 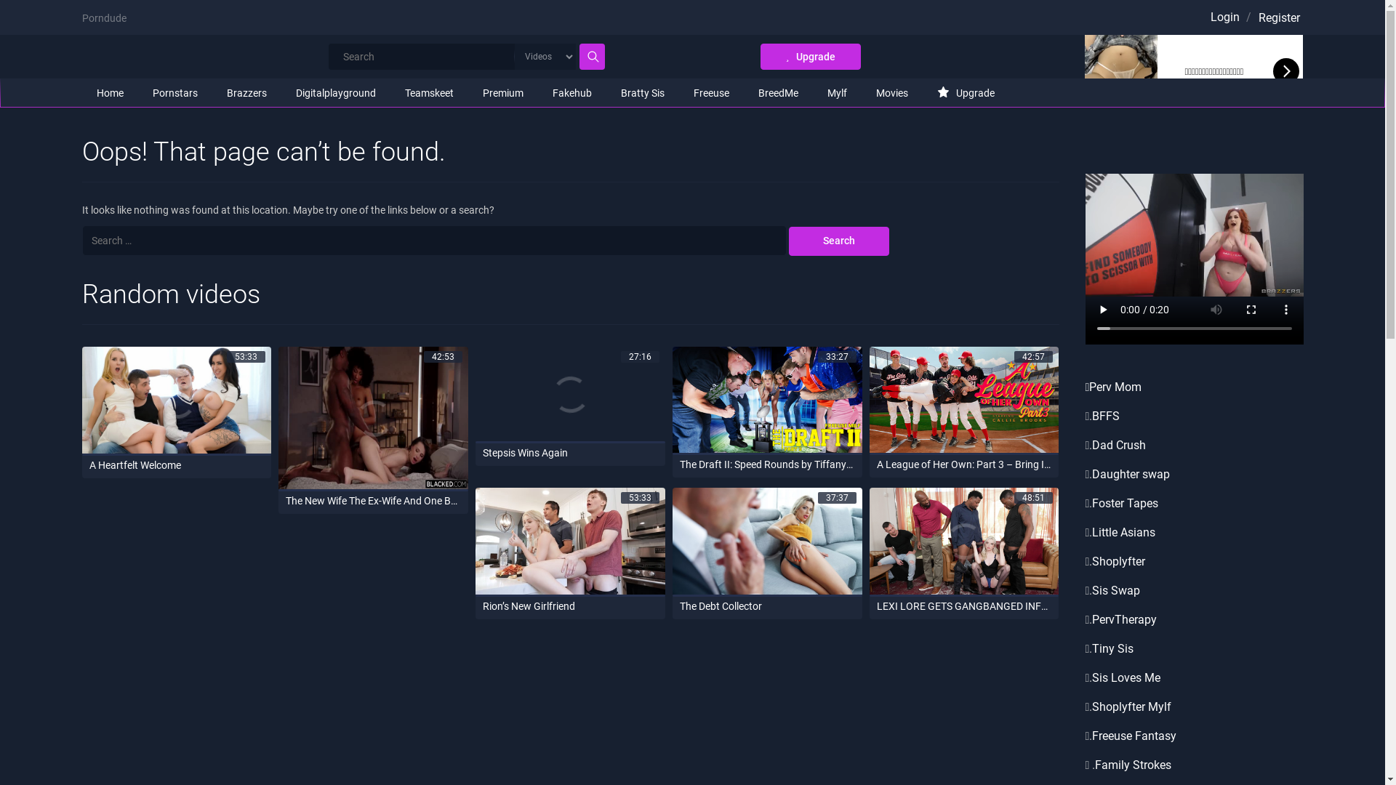 What do you see at coordinates (1224, 17) in the screenshot?
I see `Login` at bounding box center [1224, 17].